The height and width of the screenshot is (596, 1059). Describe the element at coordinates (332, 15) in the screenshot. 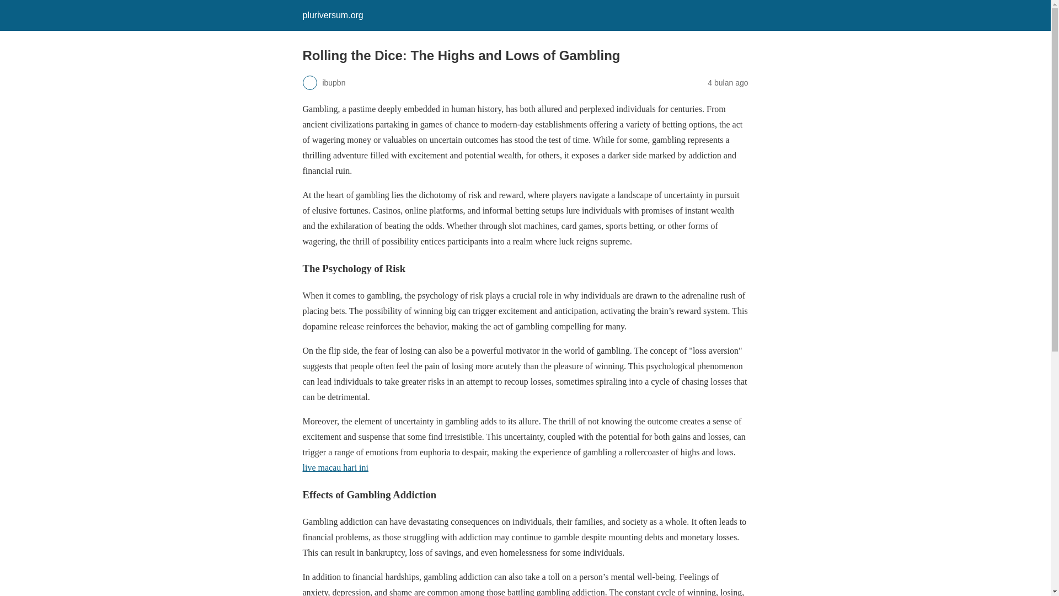

I see `pluriversum.org` at that location.